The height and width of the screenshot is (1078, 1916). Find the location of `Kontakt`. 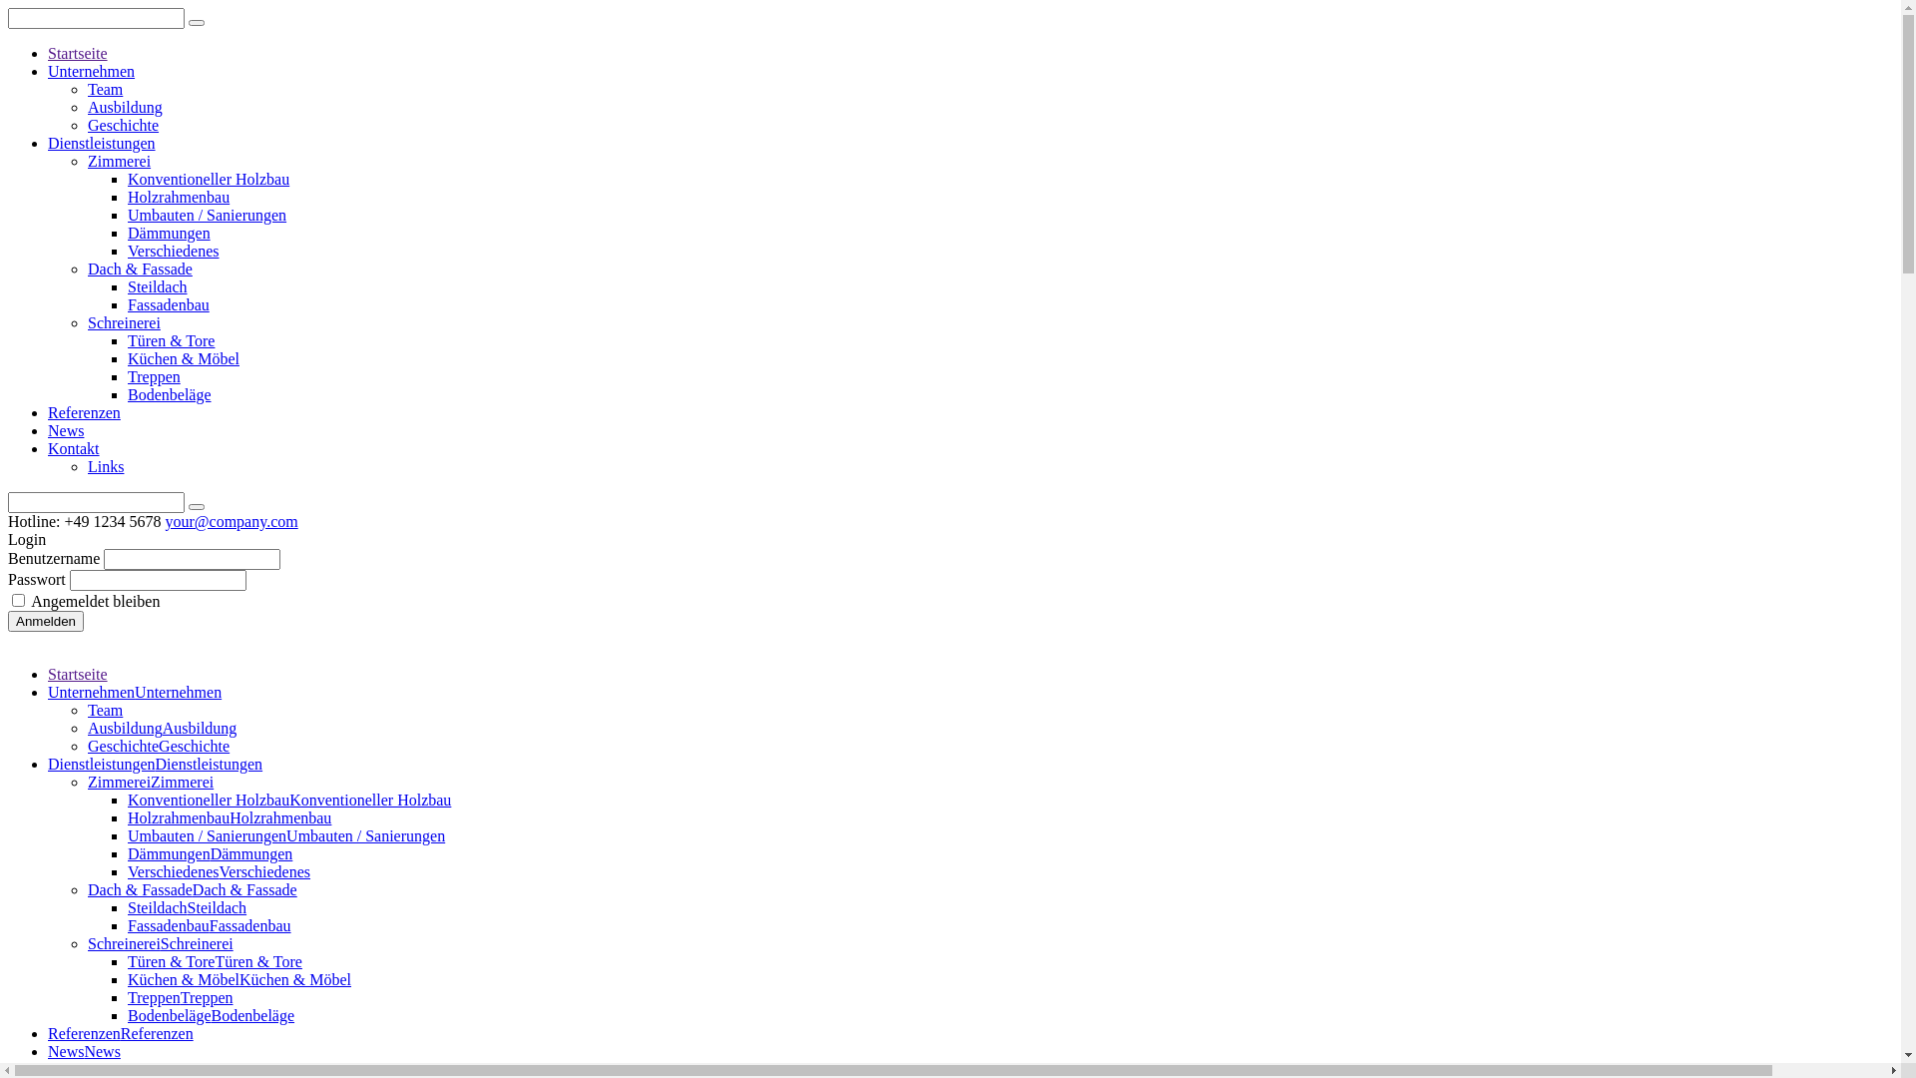

Kontakt is located at coordinates (74, 449).